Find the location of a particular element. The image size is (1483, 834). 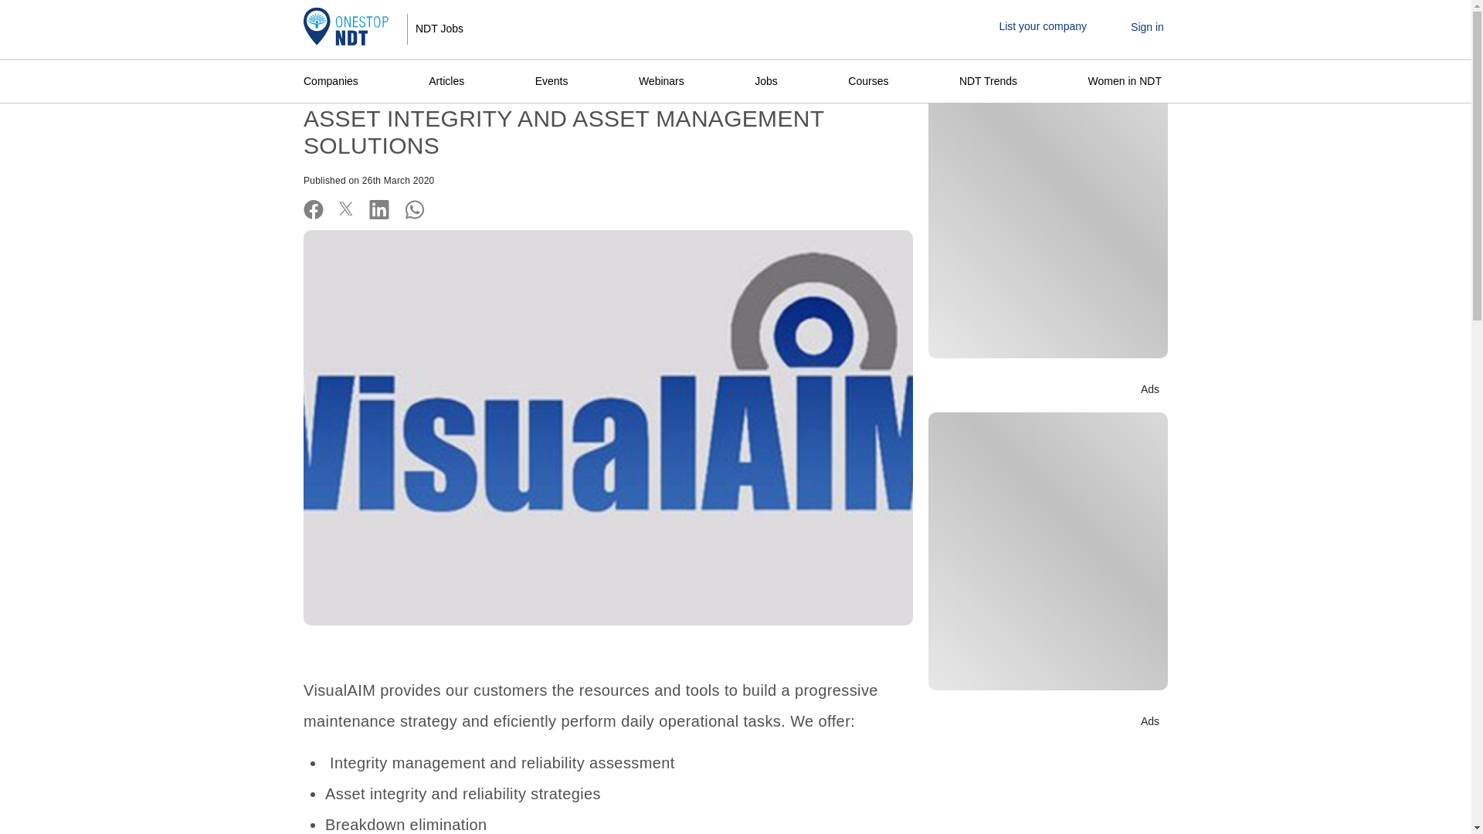

Webinars is located at coordinates (661, 82).